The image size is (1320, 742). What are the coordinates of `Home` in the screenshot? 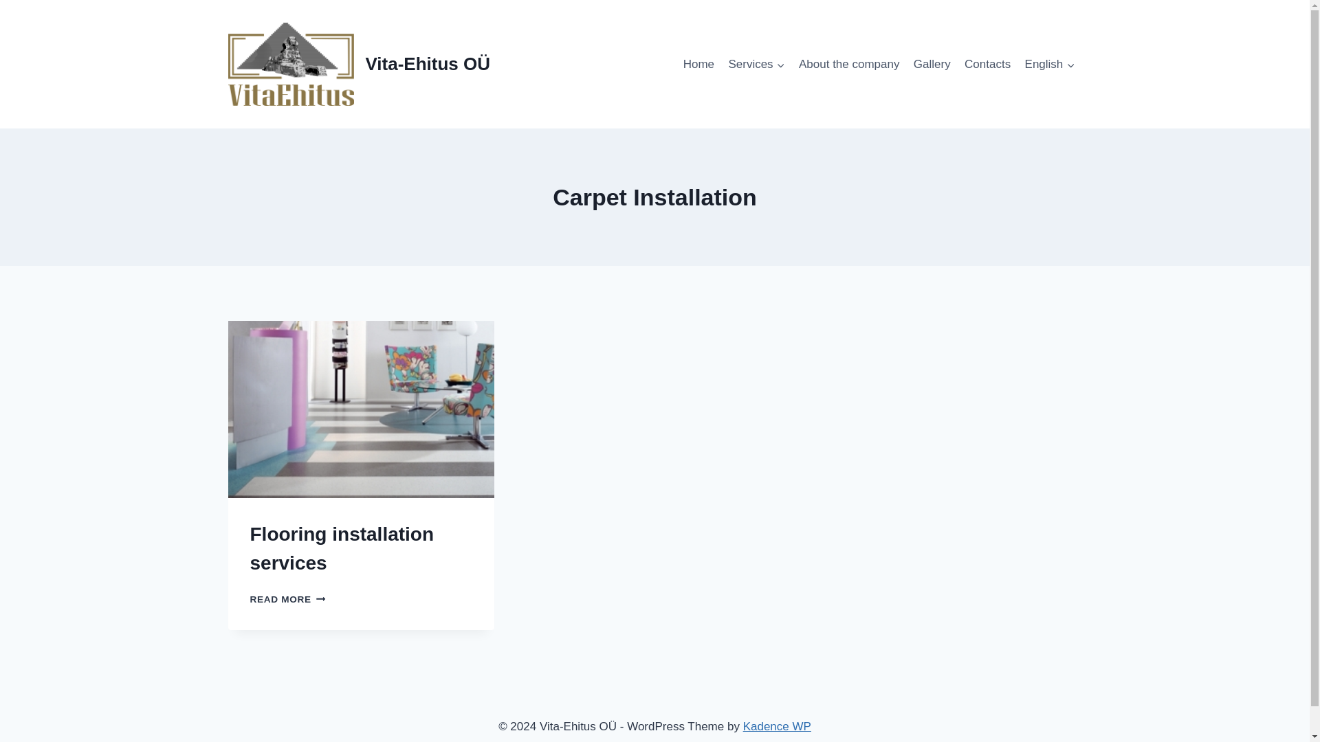 It's located at (288, 599).